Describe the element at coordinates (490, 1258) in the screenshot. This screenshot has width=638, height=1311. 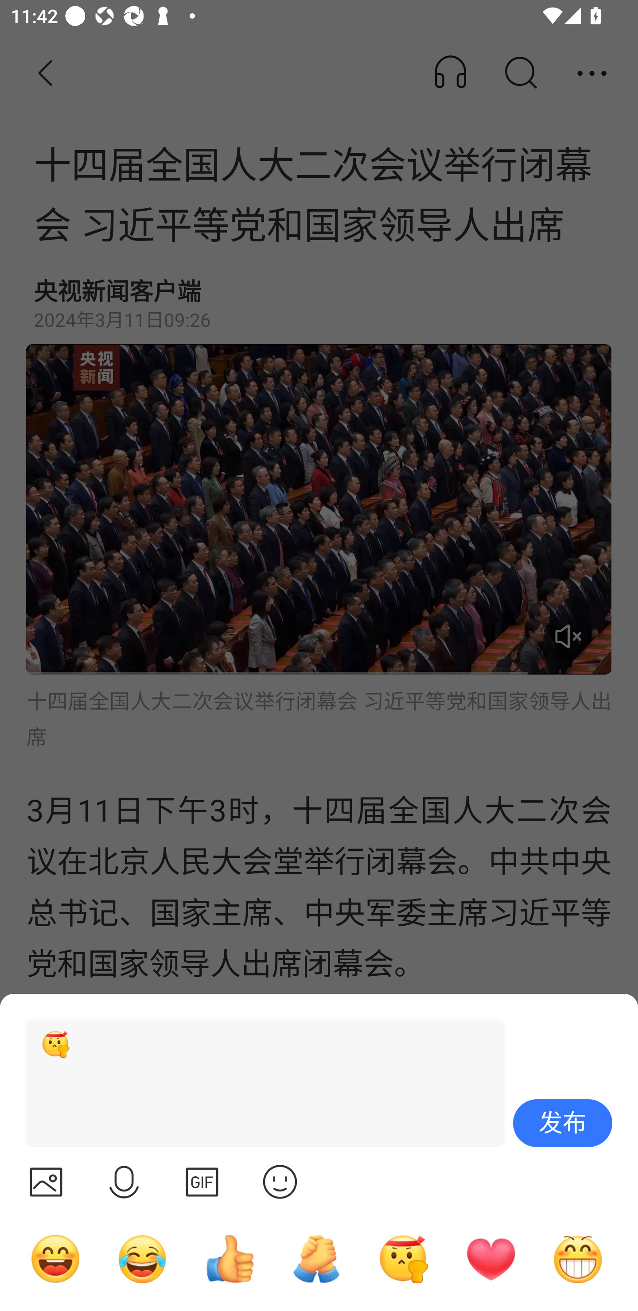
I see `心` at that location.